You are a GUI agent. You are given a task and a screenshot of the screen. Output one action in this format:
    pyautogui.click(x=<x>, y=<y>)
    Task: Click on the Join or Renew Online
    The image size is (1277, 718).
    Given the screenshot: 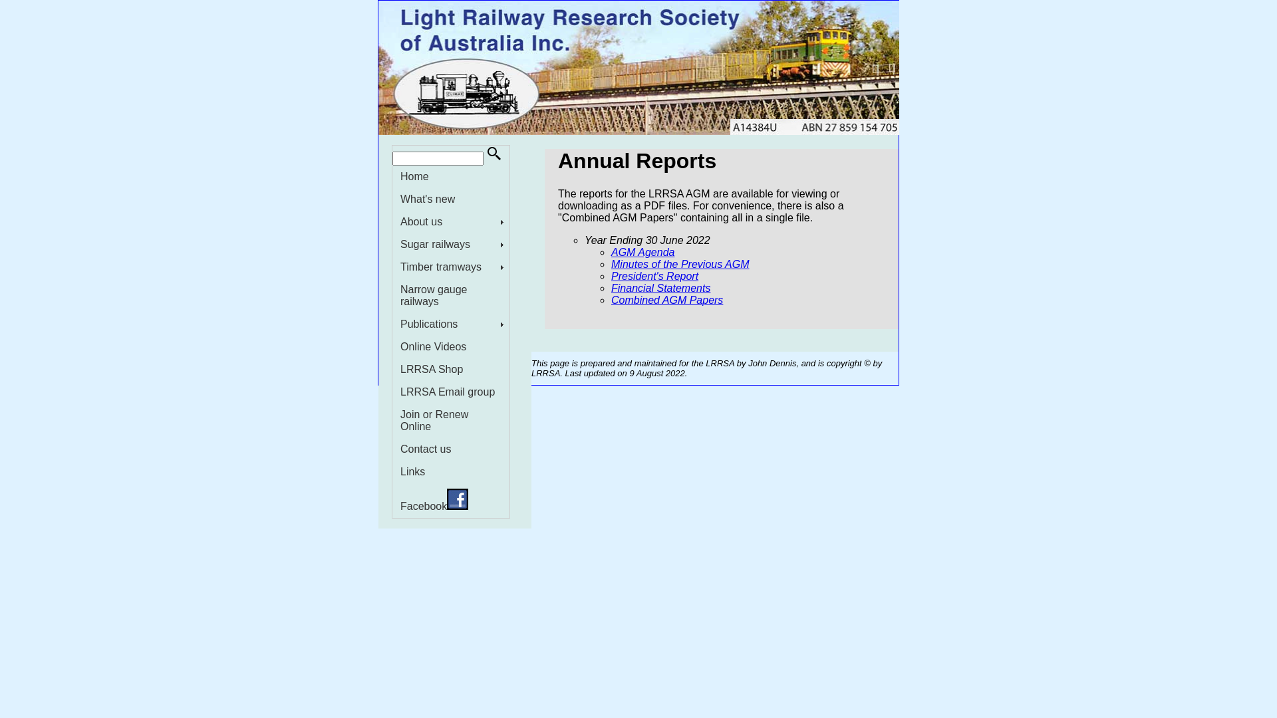 What is the action you would take?
    pyautogui.click(x=451, y=421)
    